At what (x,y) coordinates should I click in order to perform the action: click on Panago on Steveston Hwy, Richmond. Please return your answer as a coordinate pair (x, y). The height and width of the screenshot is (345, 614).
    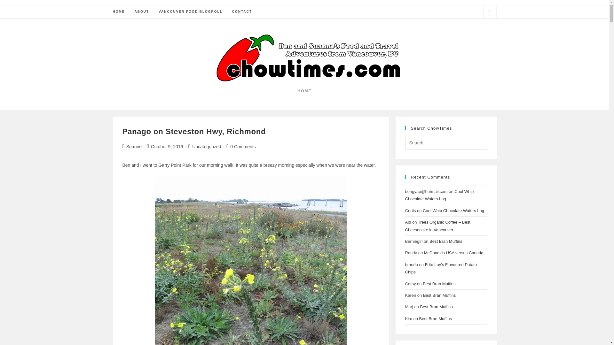
    Looking at the image, I should click on (194, 132).